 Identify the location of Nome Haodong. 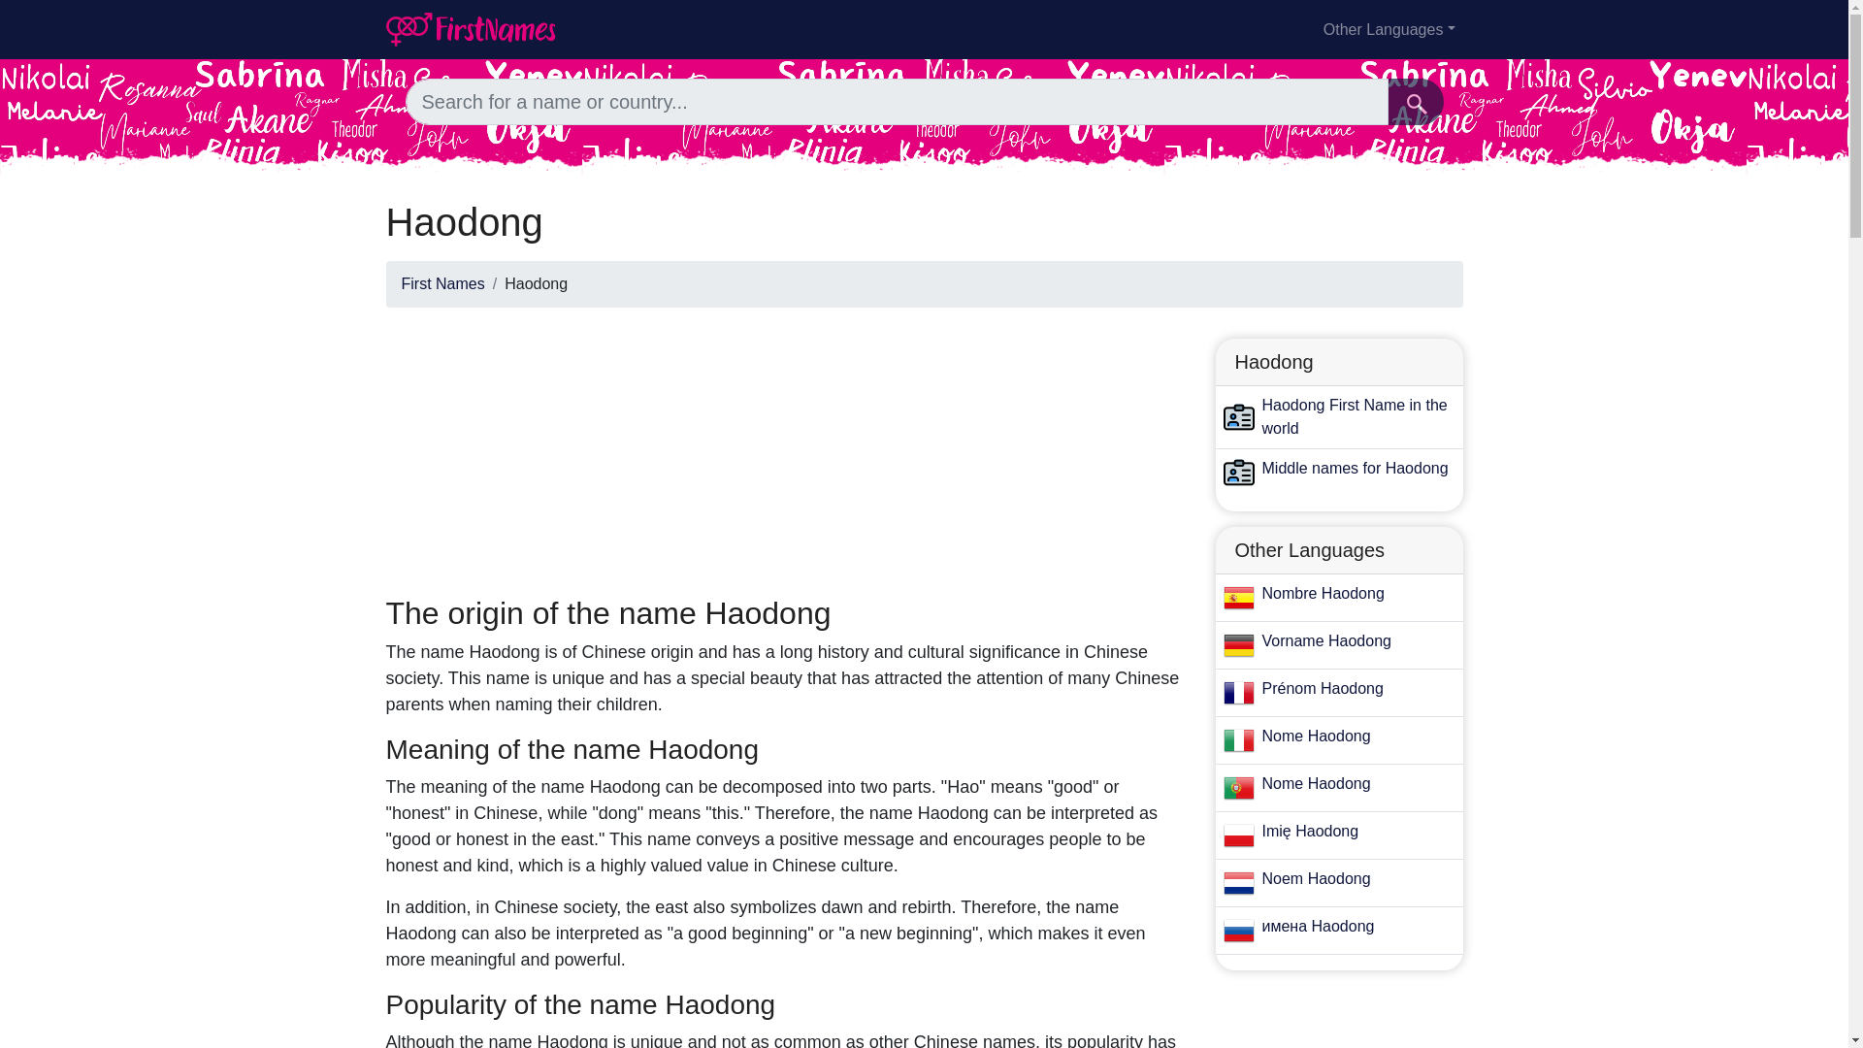
(1315, 784).